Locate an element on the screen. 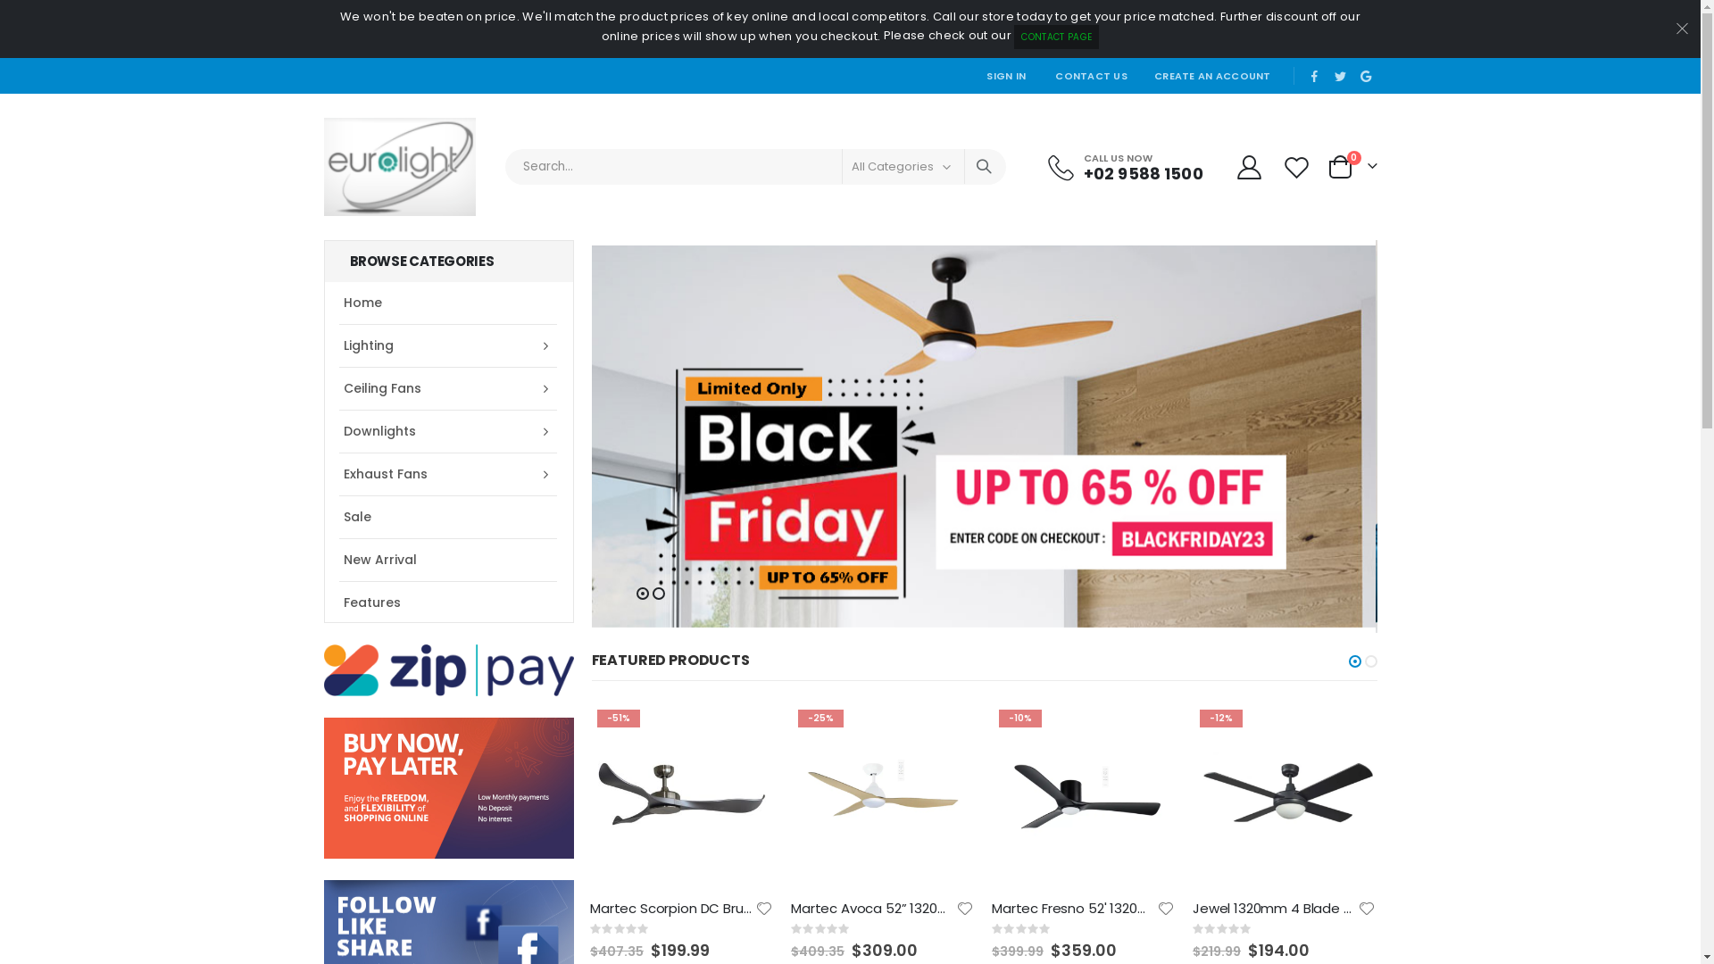 The width and height of the screenshot is (1714, 964). Add to Wish List is located at coordinates (764, 909).